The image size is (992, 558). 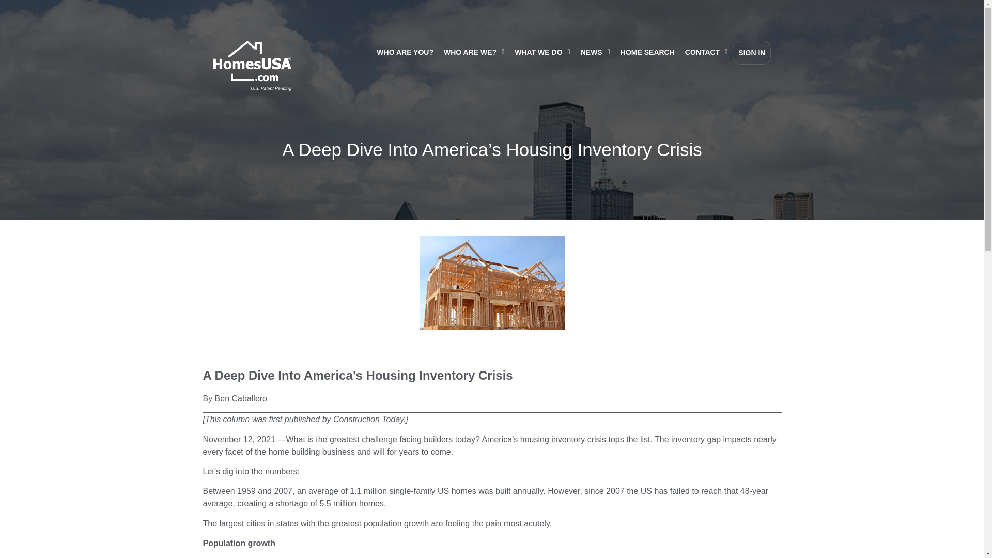 What do you see at coordinates (706, 52) in the screenshot?
I see `CONTACT` at bounding box center [706, 52].